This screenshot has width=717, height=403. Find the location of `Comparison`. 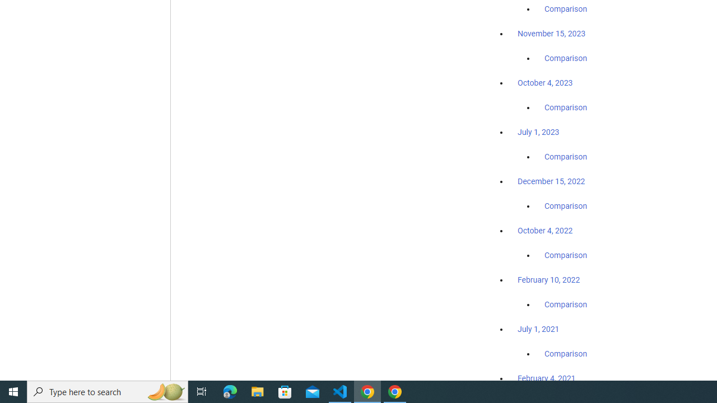

Comparison is located at coordinates (566, 353).